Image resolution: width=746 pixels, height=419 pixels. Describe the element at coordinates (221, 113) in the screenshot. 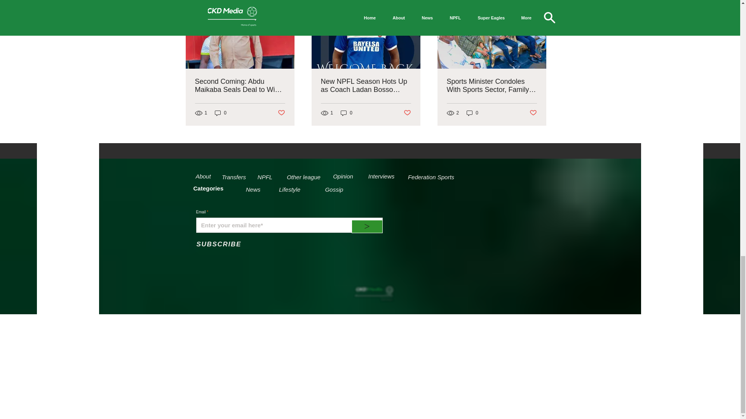

I see `0` at that location.